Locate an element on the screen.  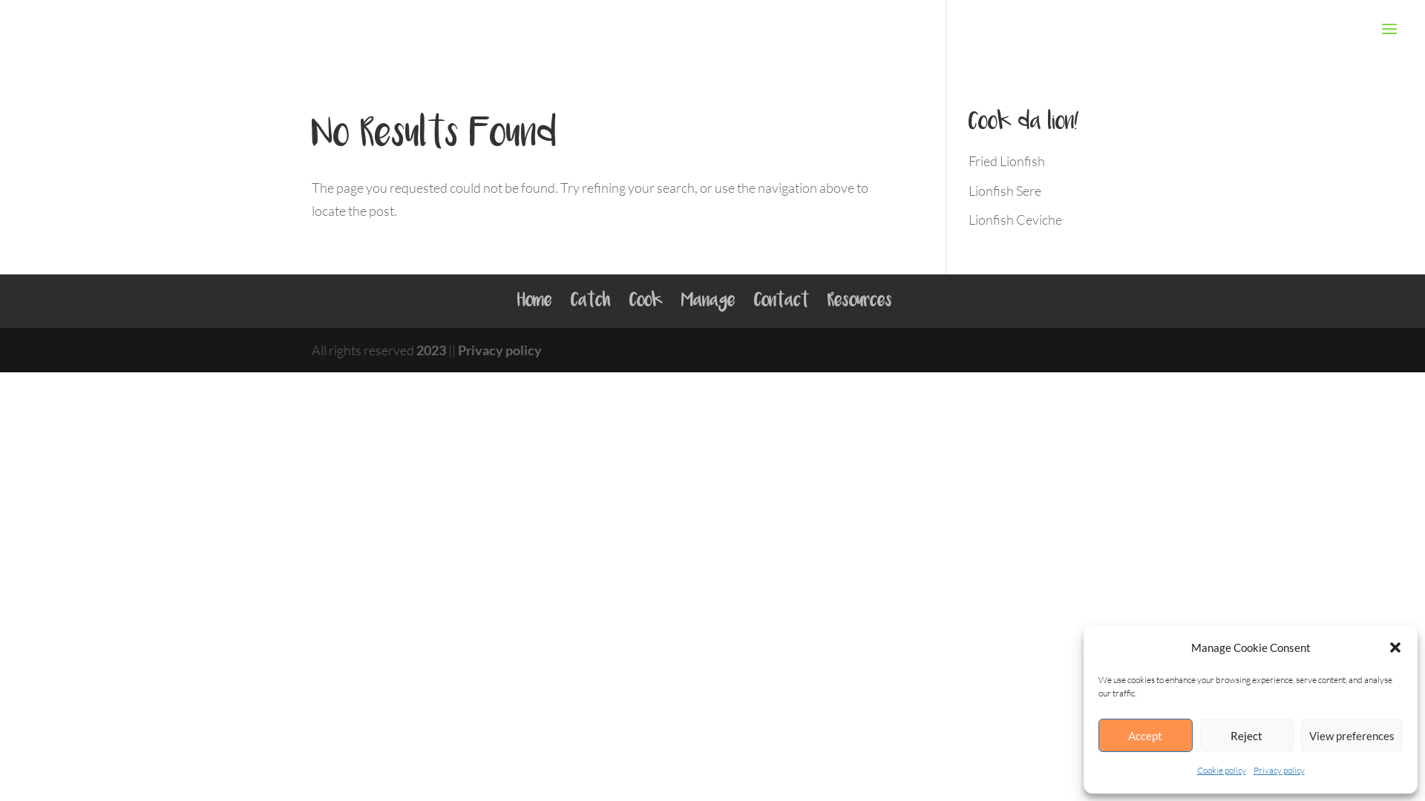
Lionfish Ceviche is located at coordinates (1015, 220).